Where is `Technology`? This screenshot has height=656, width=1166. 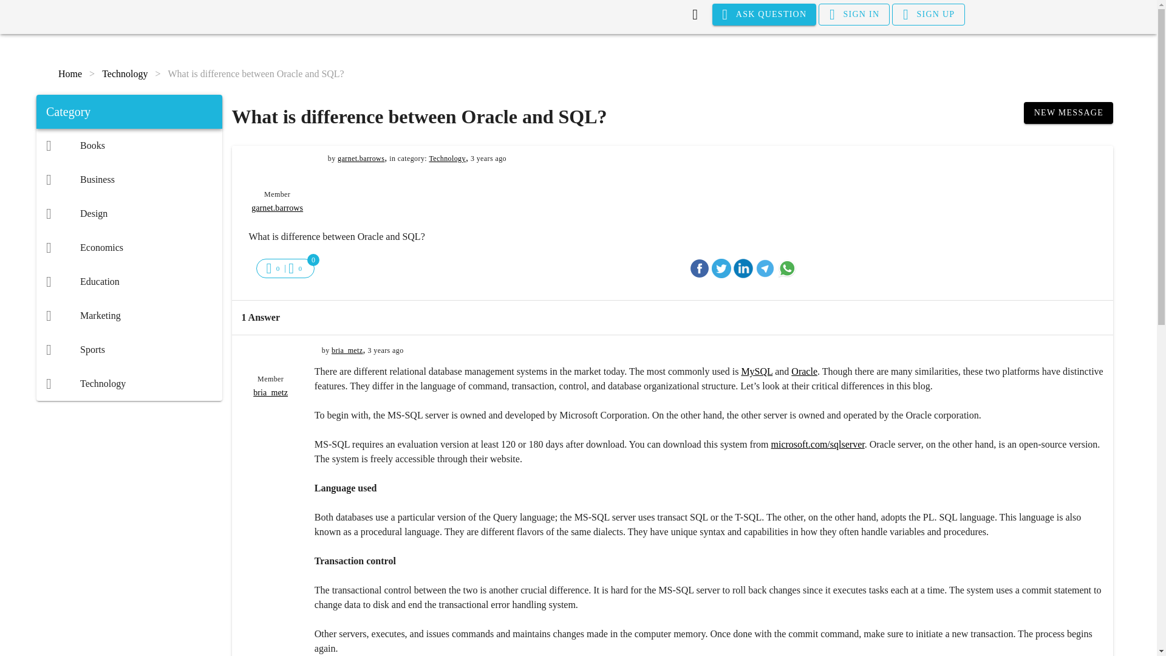
Technology is located at coordinates (129, 383).